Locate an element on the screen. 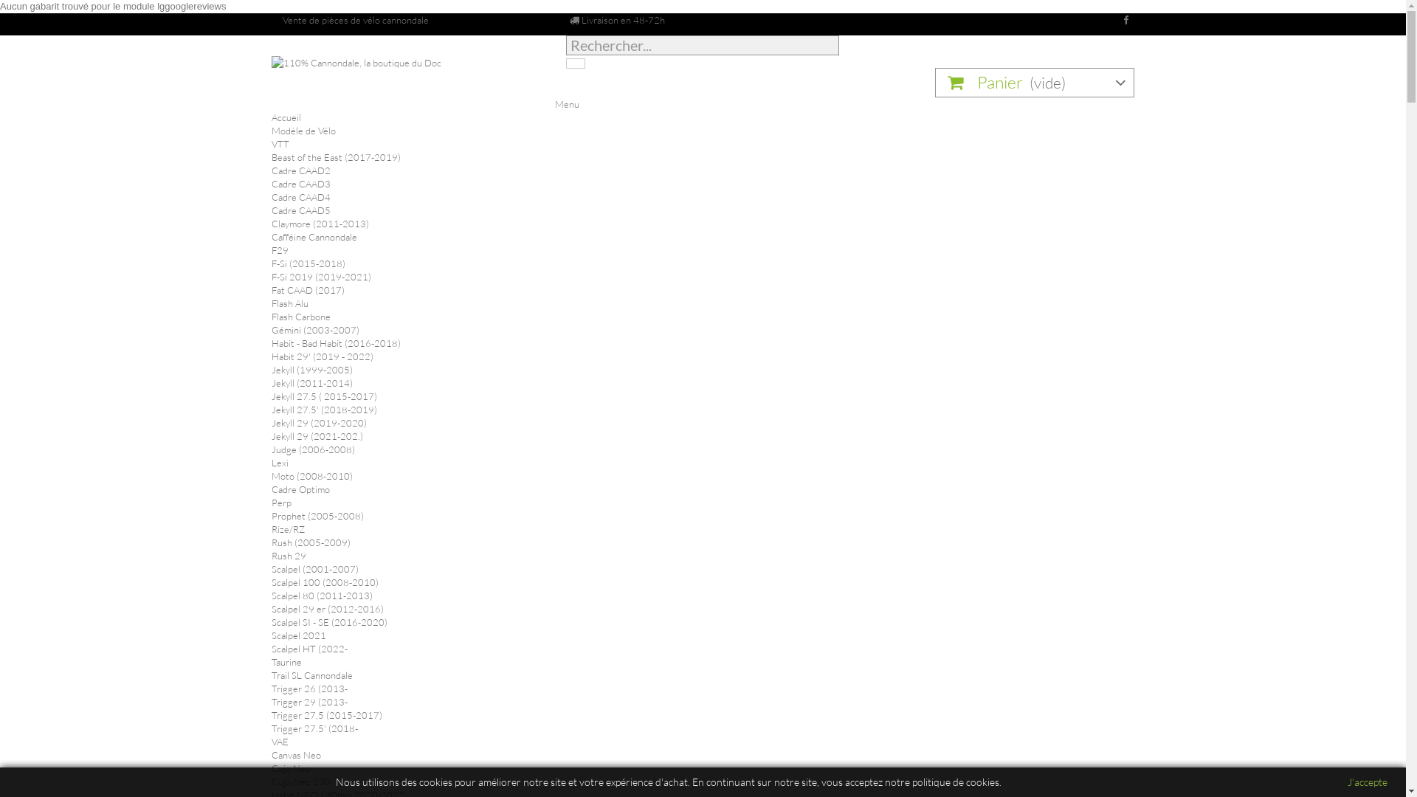  Rush 29 is located at coordinates (289, 556).